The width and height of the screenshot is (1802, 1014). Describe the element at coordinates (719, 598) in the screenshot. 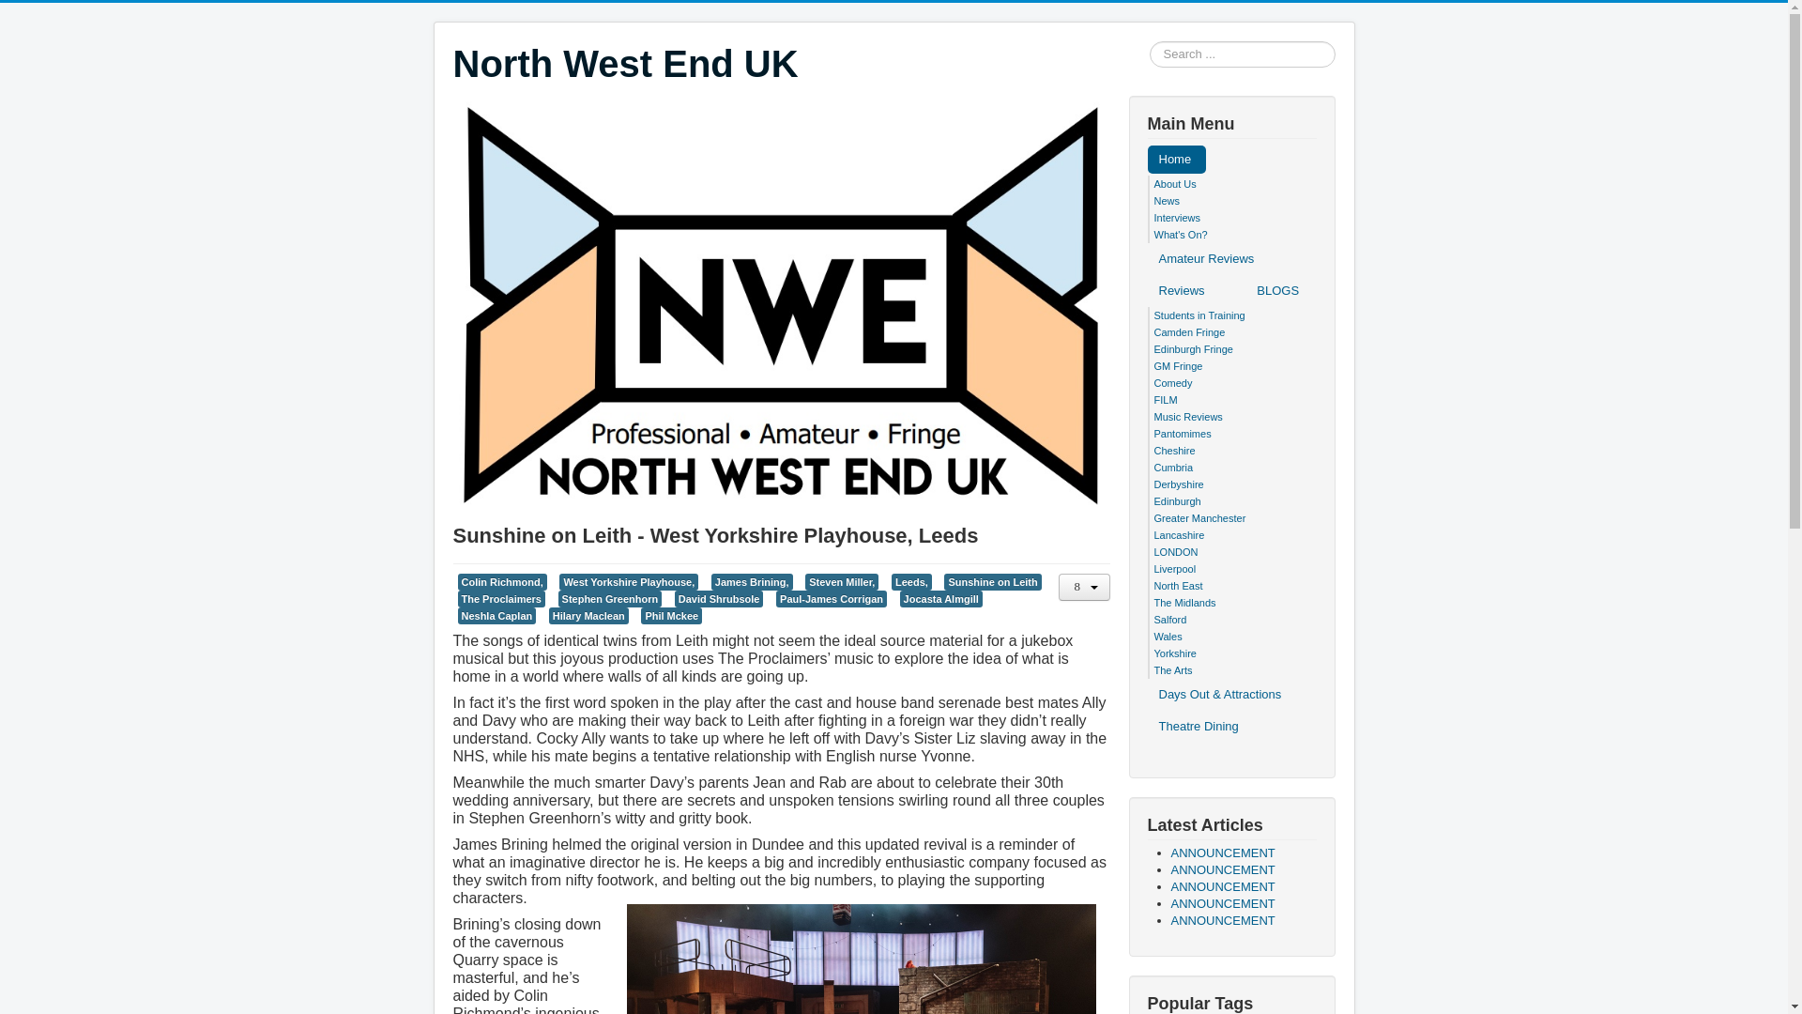

I see `David Shrubsole` at that location.